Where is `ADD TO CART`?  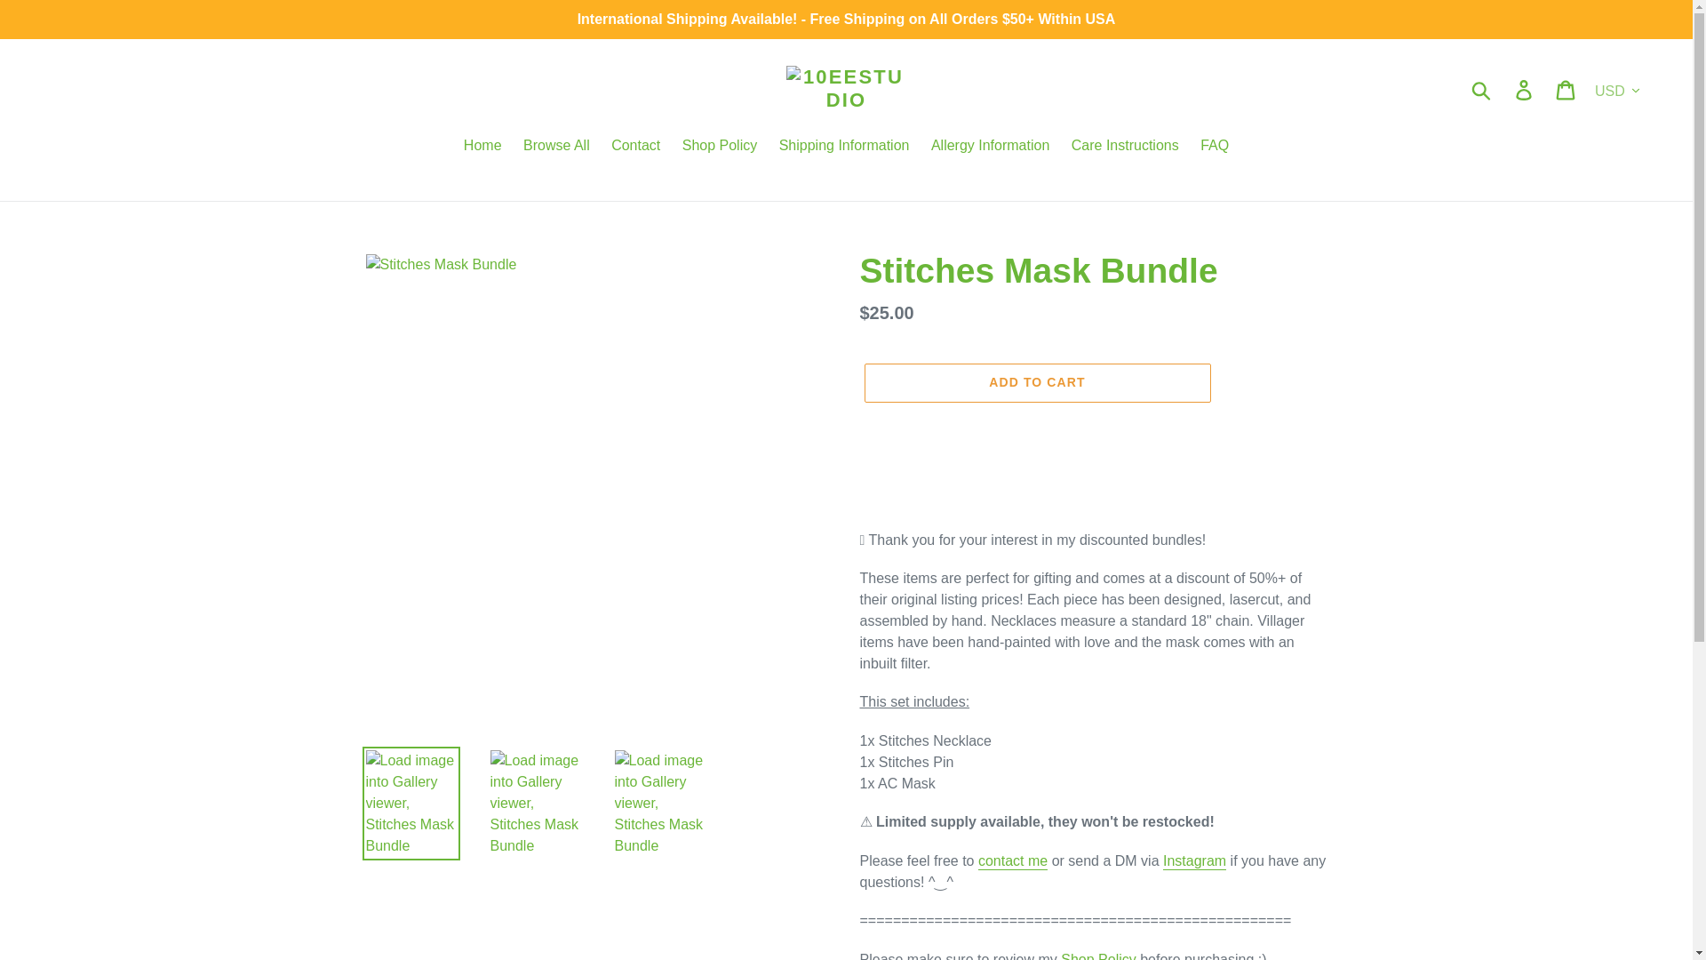 ADD TO CART is located at coordinates (1036, 382).